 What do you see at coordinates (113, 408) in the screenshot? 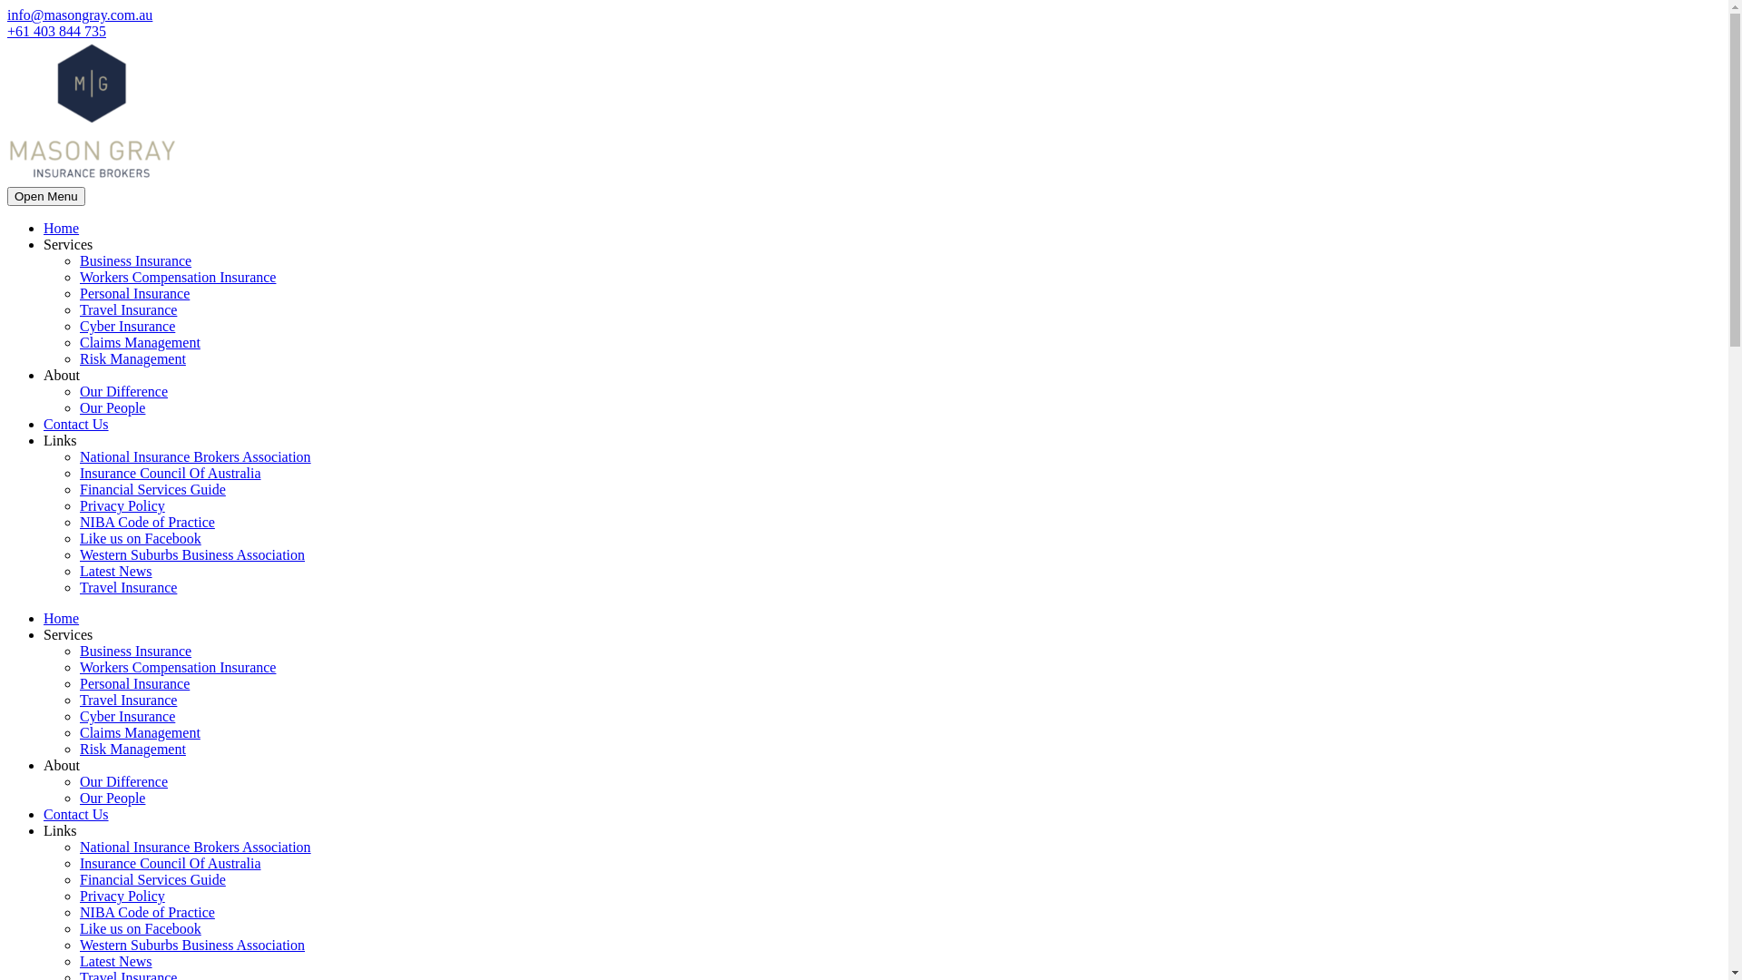
I see `Our People` at bounding box center [113, 408].